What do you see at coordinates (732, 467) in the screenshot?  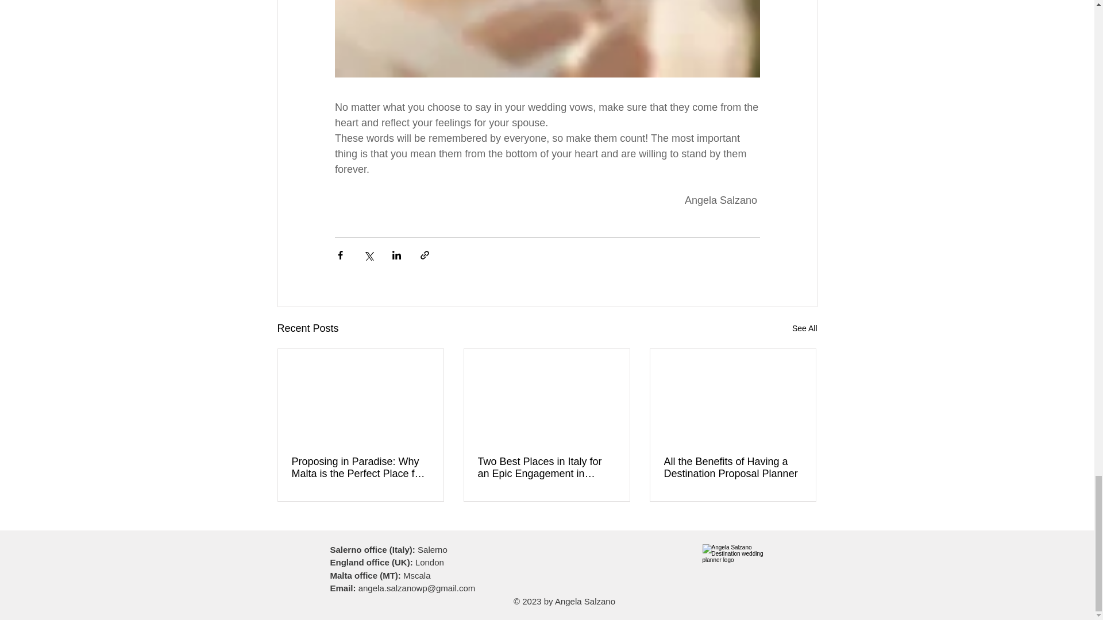 I see `All the Benefits of Having a Destination Proposal Planner` at bounding box center [732, 467].